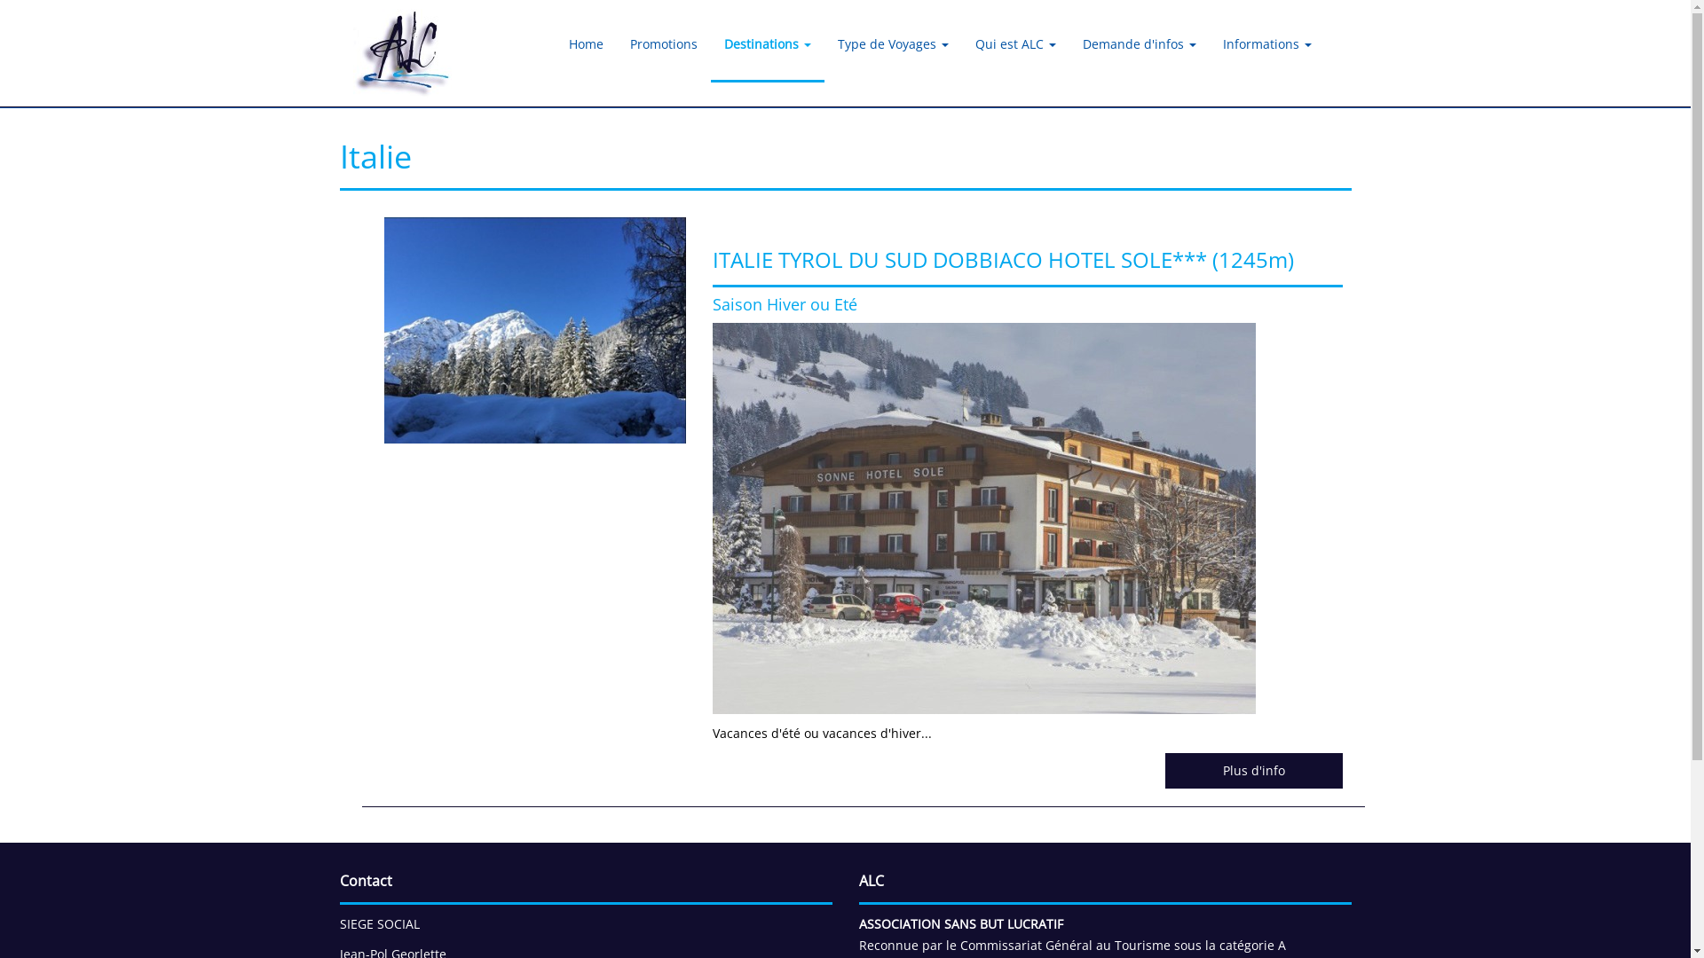 The image size is (1704, 958). I want to click on Promotions, so click(663, 44).